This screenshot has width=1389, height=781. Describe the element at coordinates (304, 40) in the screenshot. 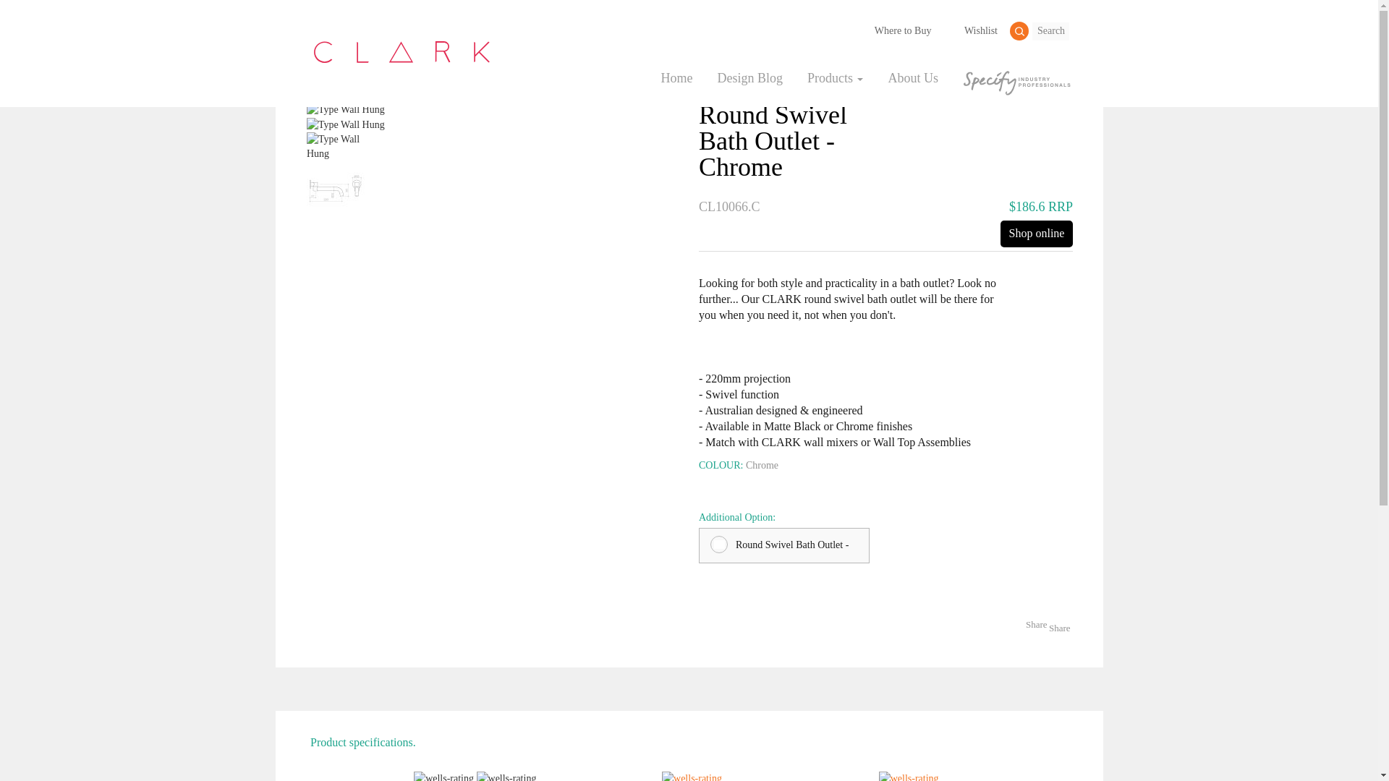

I see `Products` at that location.